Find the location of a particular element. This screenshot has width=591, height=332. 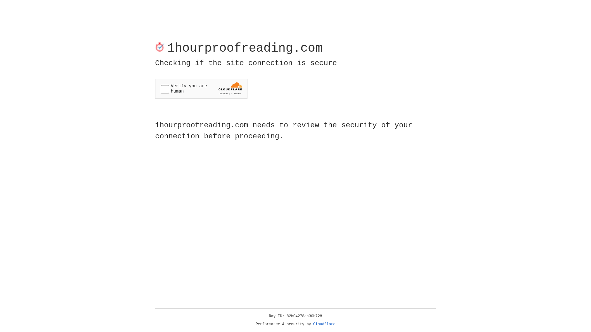

Widget containing a Cloudflare security challenge is located at coordinates (201, 89).